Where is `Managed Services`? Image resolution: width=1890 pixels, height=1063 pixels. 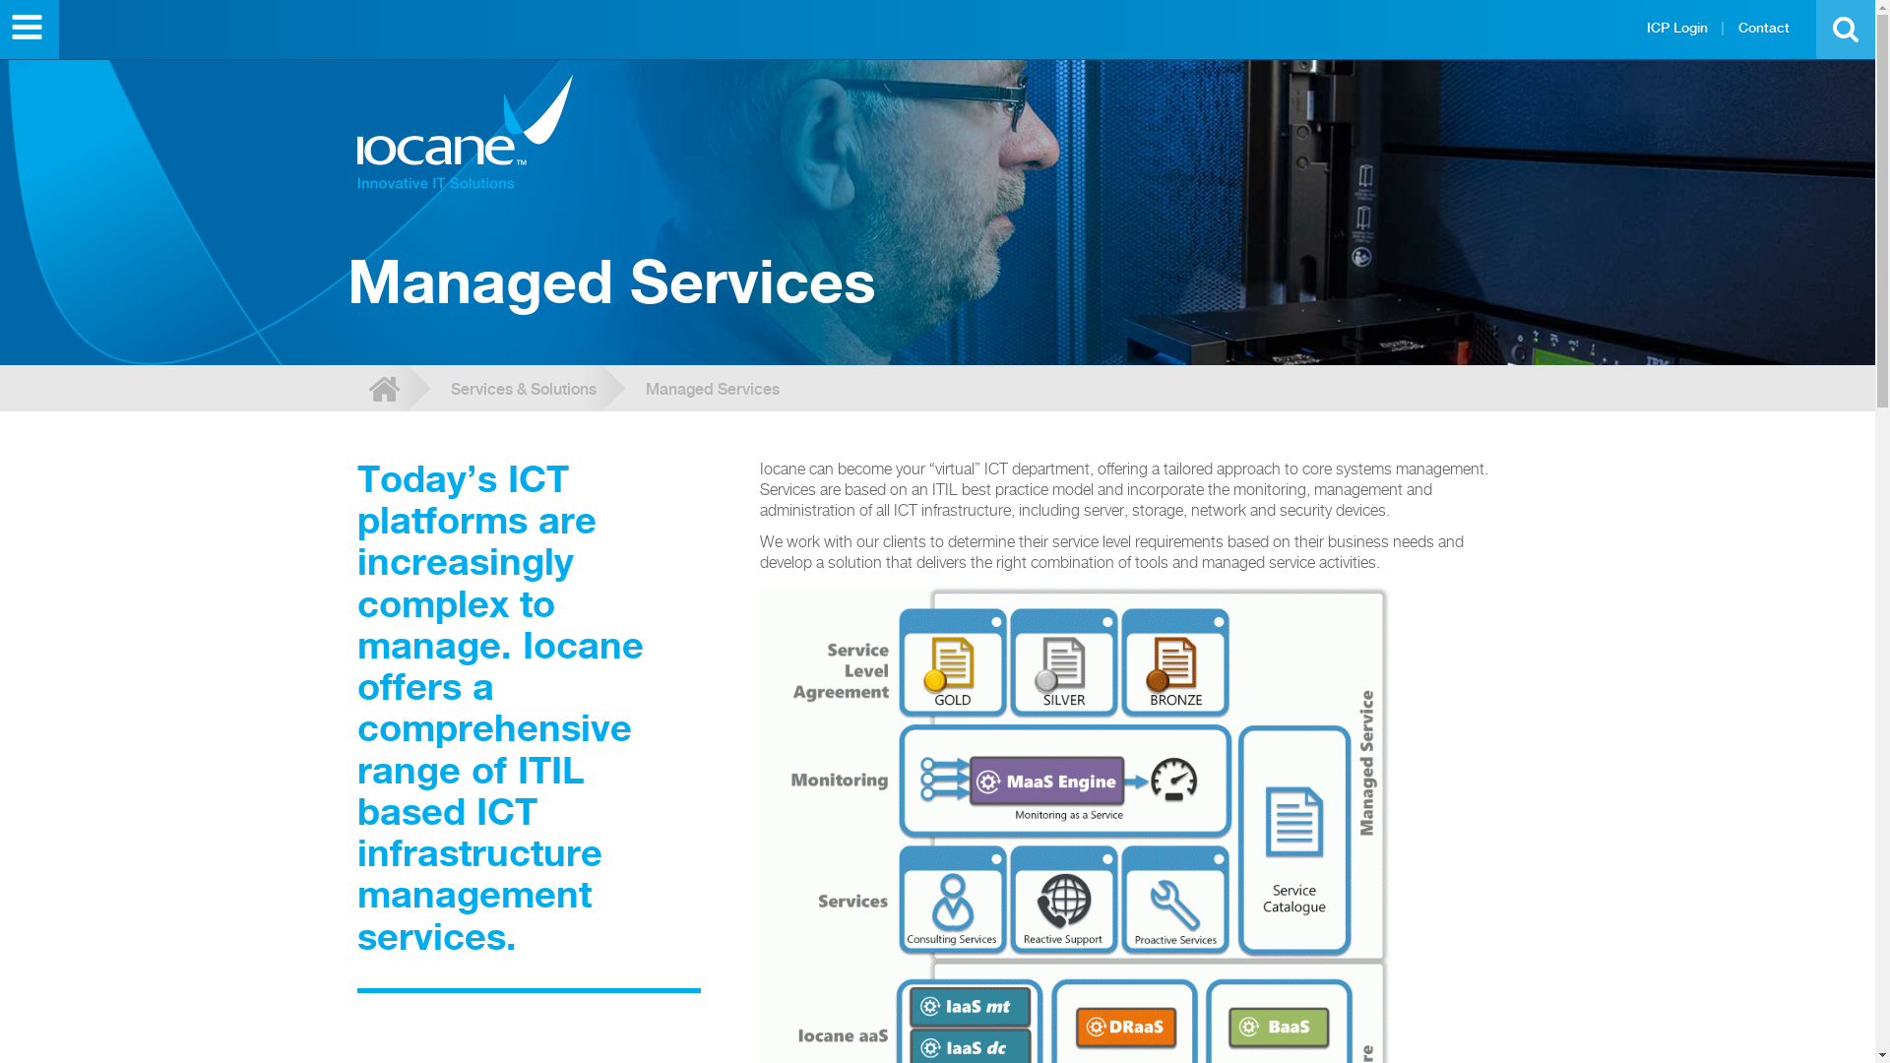
Managed Services is located at coordinates (713, 391).